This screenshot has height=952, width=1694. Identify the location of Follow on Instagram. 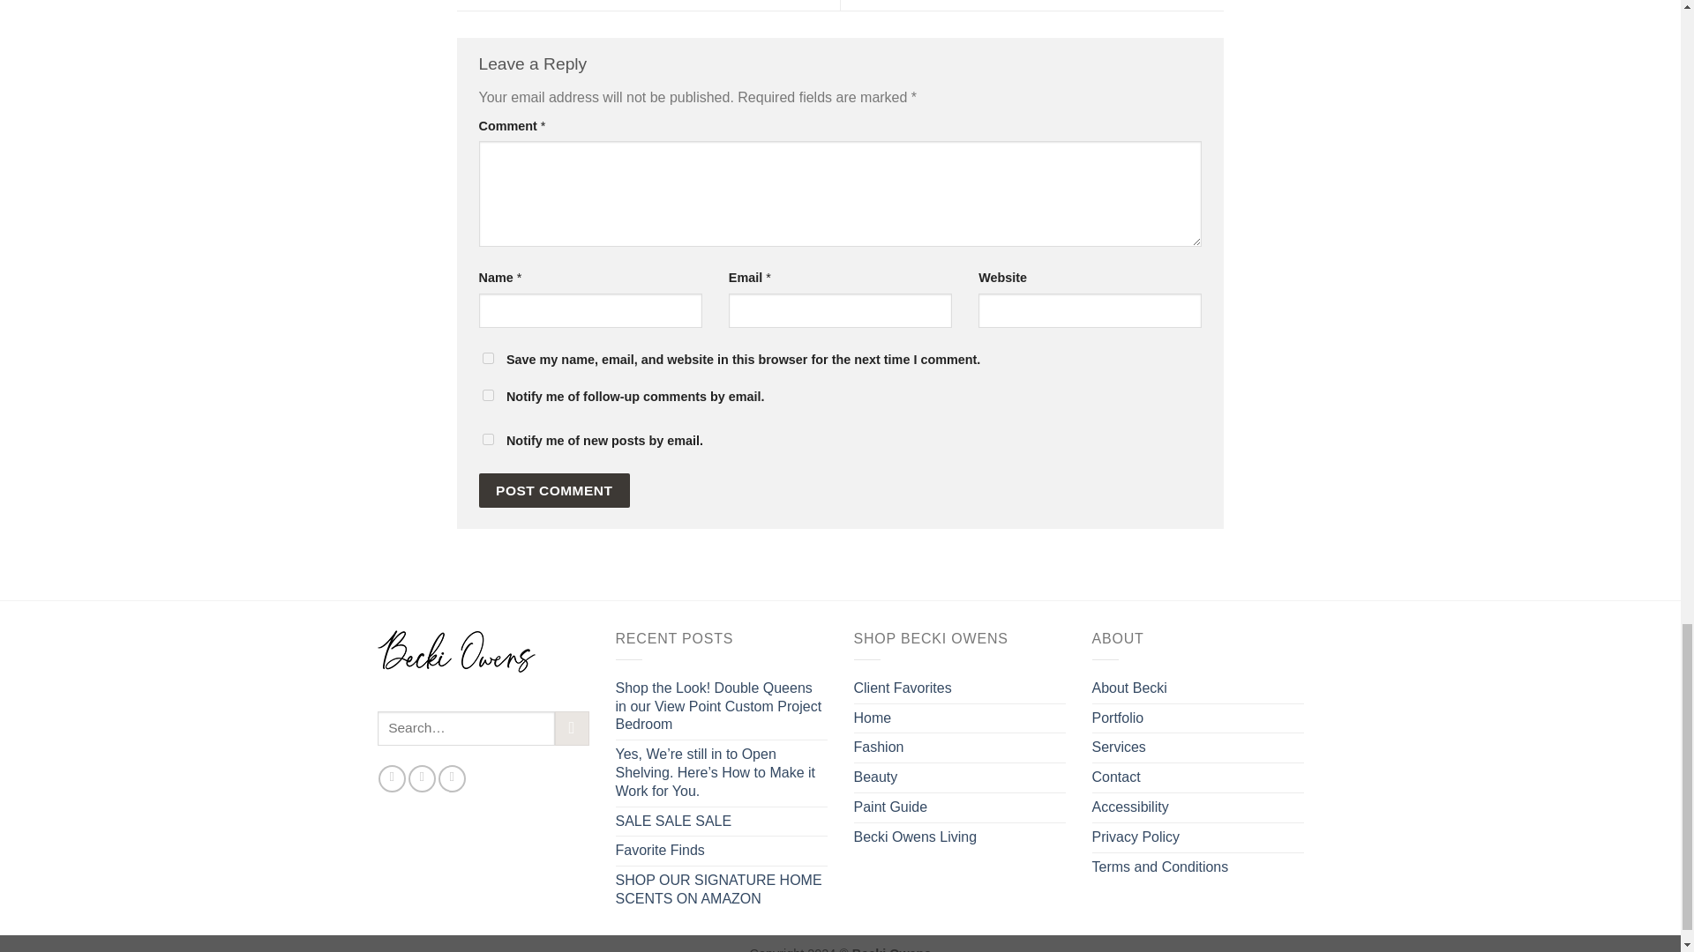
(422, 778).